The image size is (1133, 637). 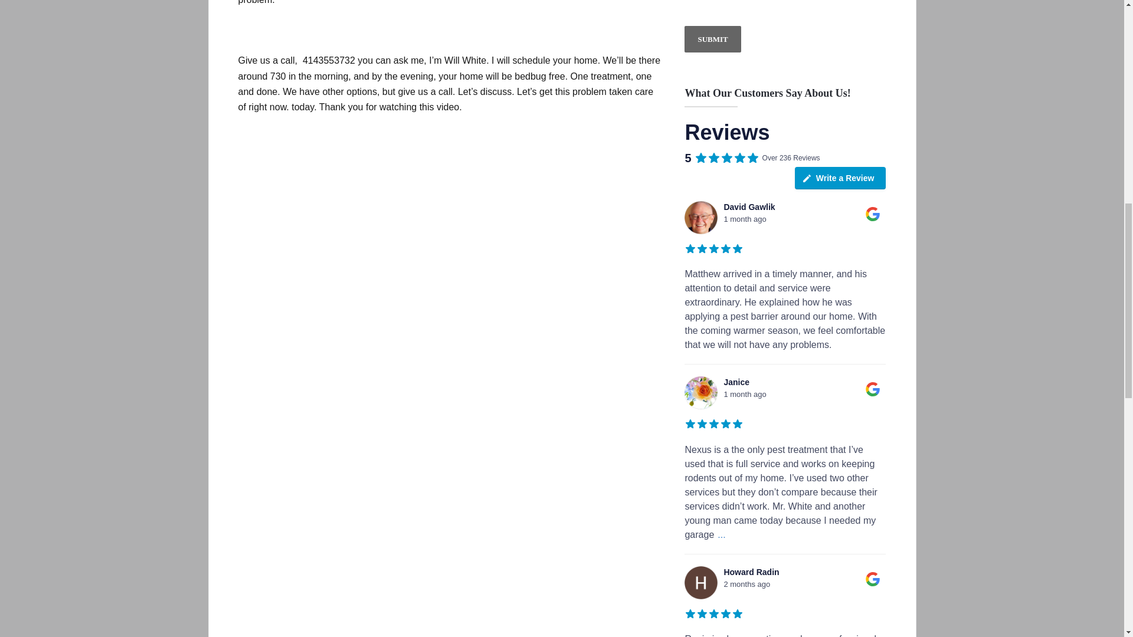 I want to click on Submit, so click(x=712, y=39).